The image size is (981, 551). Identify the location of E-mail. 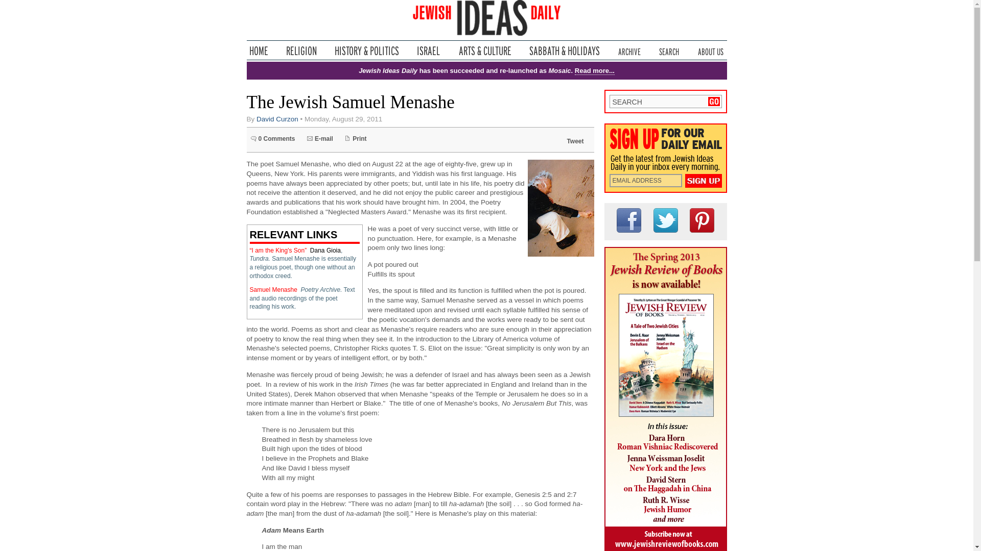
(320, 138).